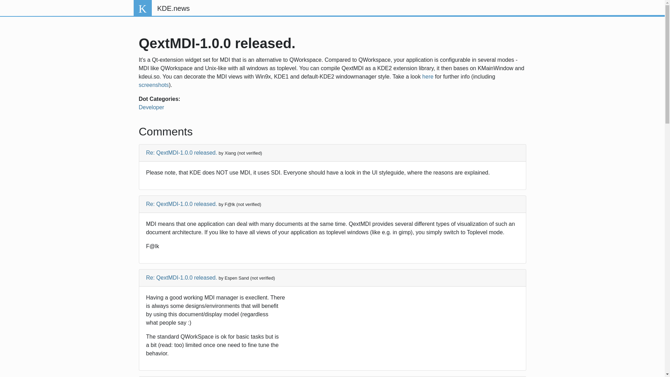 The width and height of the screenshot is (670, 377). I want to click on Home, so click(142, 8).